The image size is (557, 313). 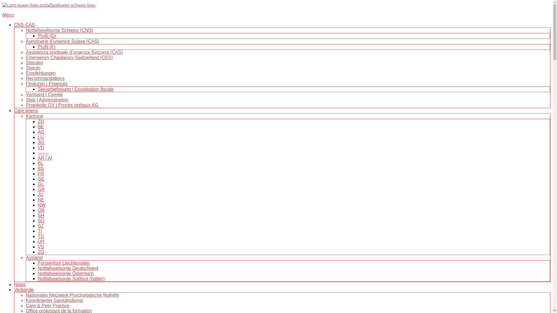 I want to click on SZ, so click(x=41, y=226).